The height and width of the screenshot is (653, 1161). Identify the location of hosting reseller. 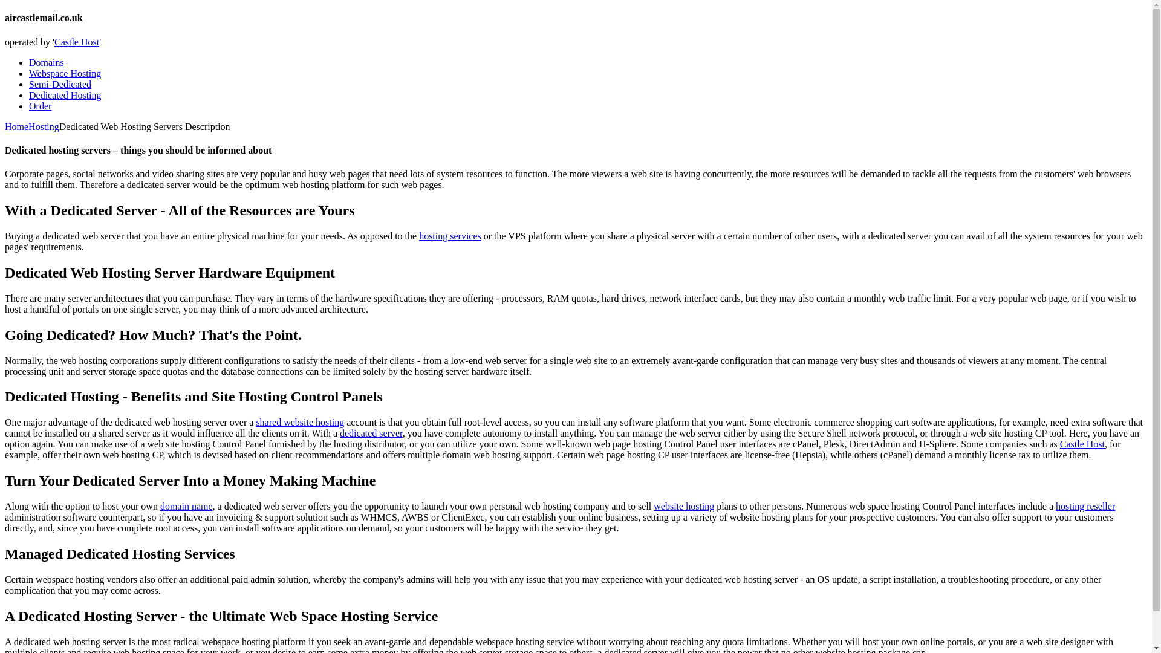
(1085, 506).